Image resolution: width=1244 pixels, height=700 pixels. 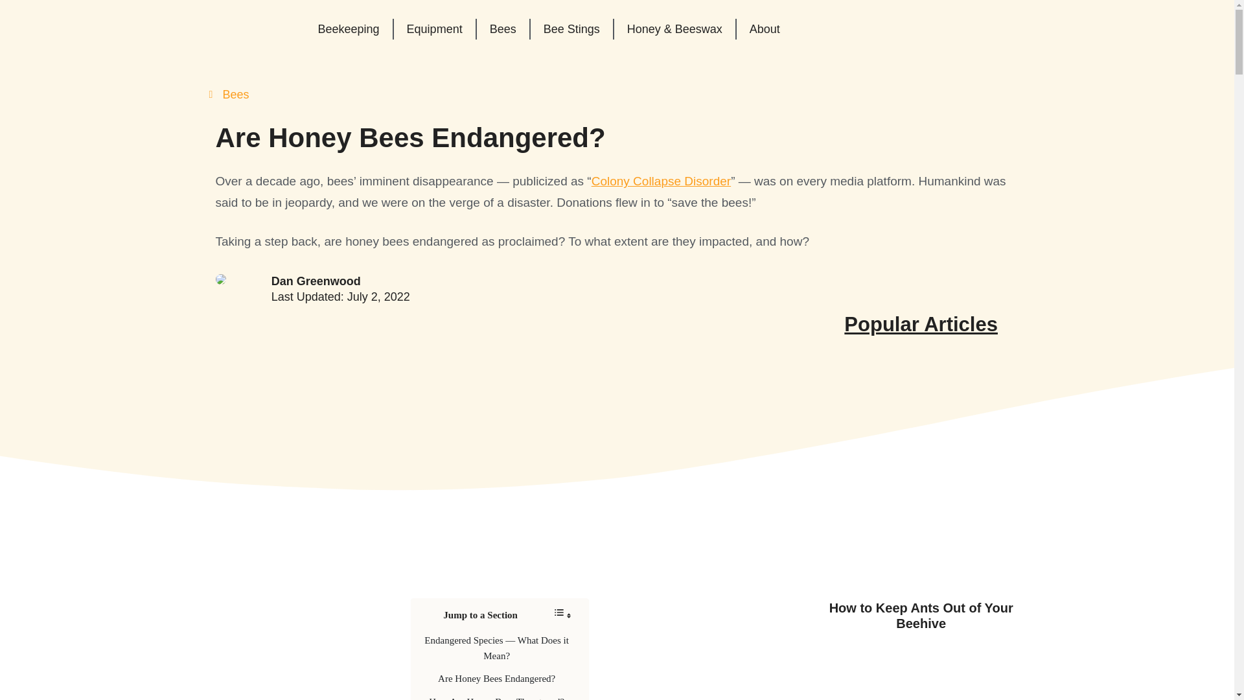 What do you see at coordinates (236, 95) in the screenshot?
I see `Bees` at bounding box center [236, 95].